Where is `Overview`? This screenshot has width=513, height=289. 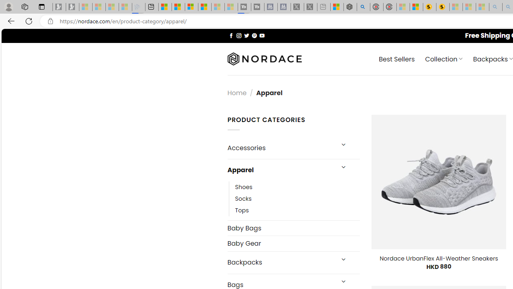 Overview is located at coordinates (192, 7).